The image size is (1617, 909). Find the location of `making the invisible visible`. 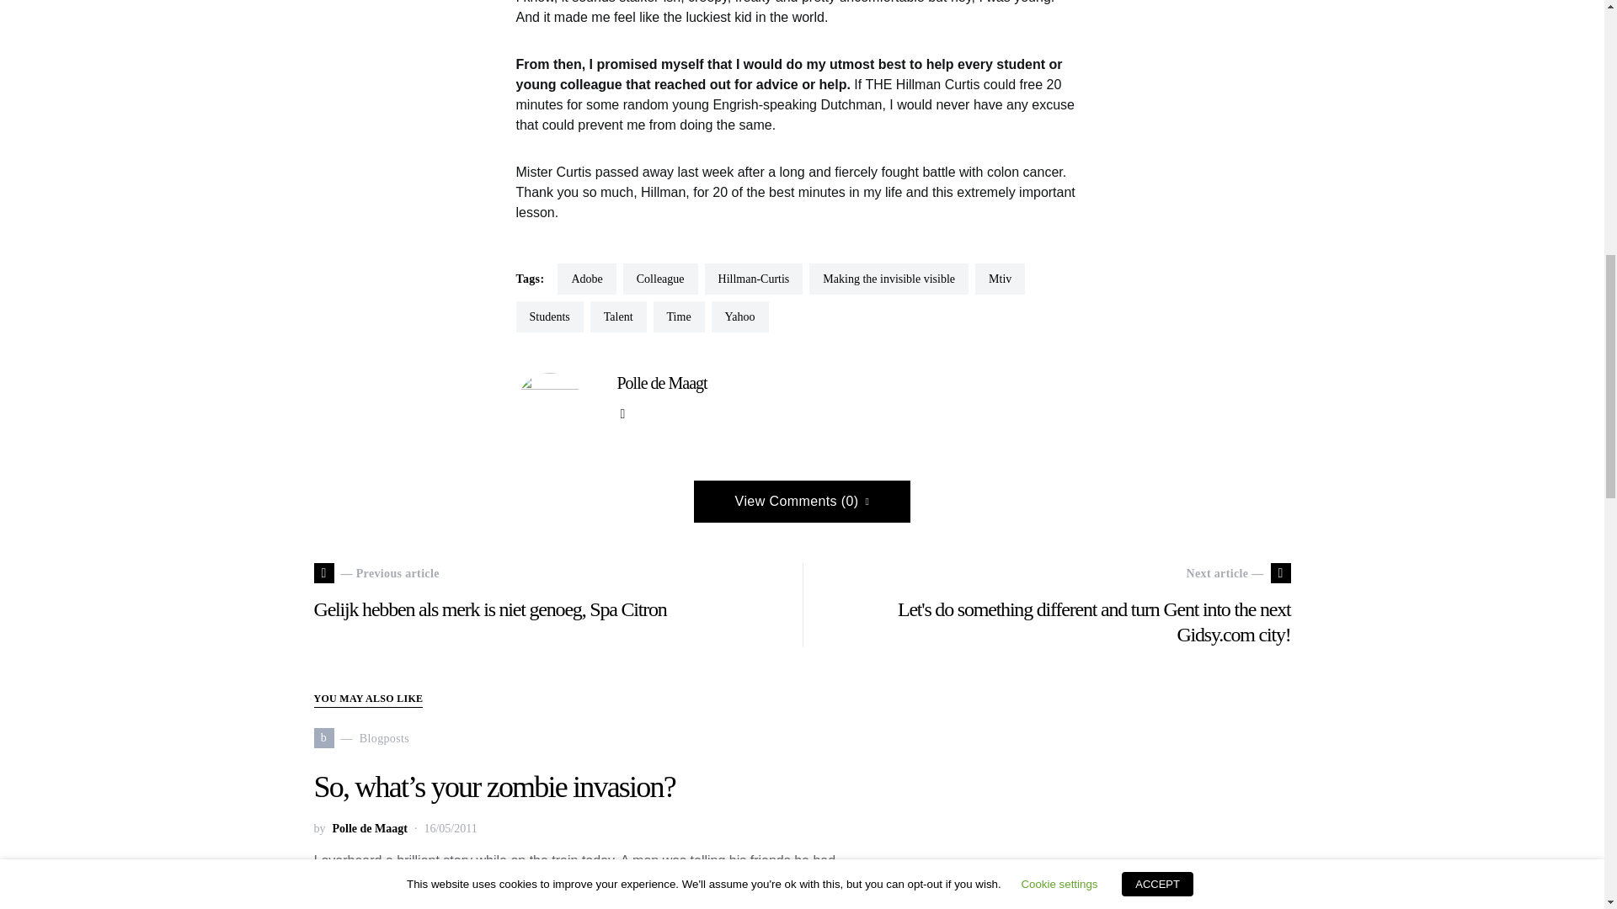

making the invisible visible is located at coordinates (660, 279).